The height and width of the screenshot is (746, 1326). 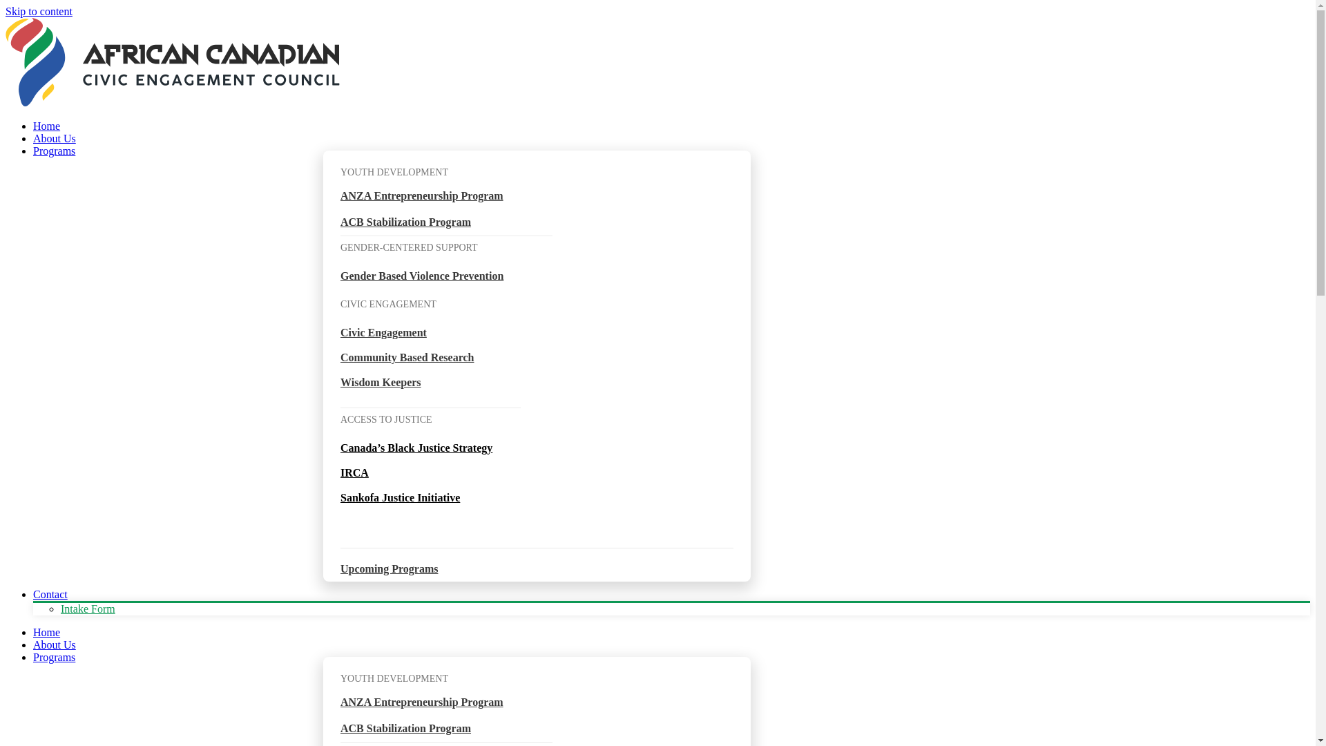 What do you see at coordinates (55, 138) in the screenshot?
I see `About Us` at bounding box center [55, 138].